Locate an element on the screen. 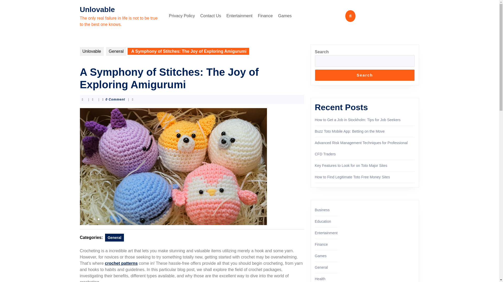 The width and height of the screenshot is (503, 282). Games is located at coordinates (285, 16).